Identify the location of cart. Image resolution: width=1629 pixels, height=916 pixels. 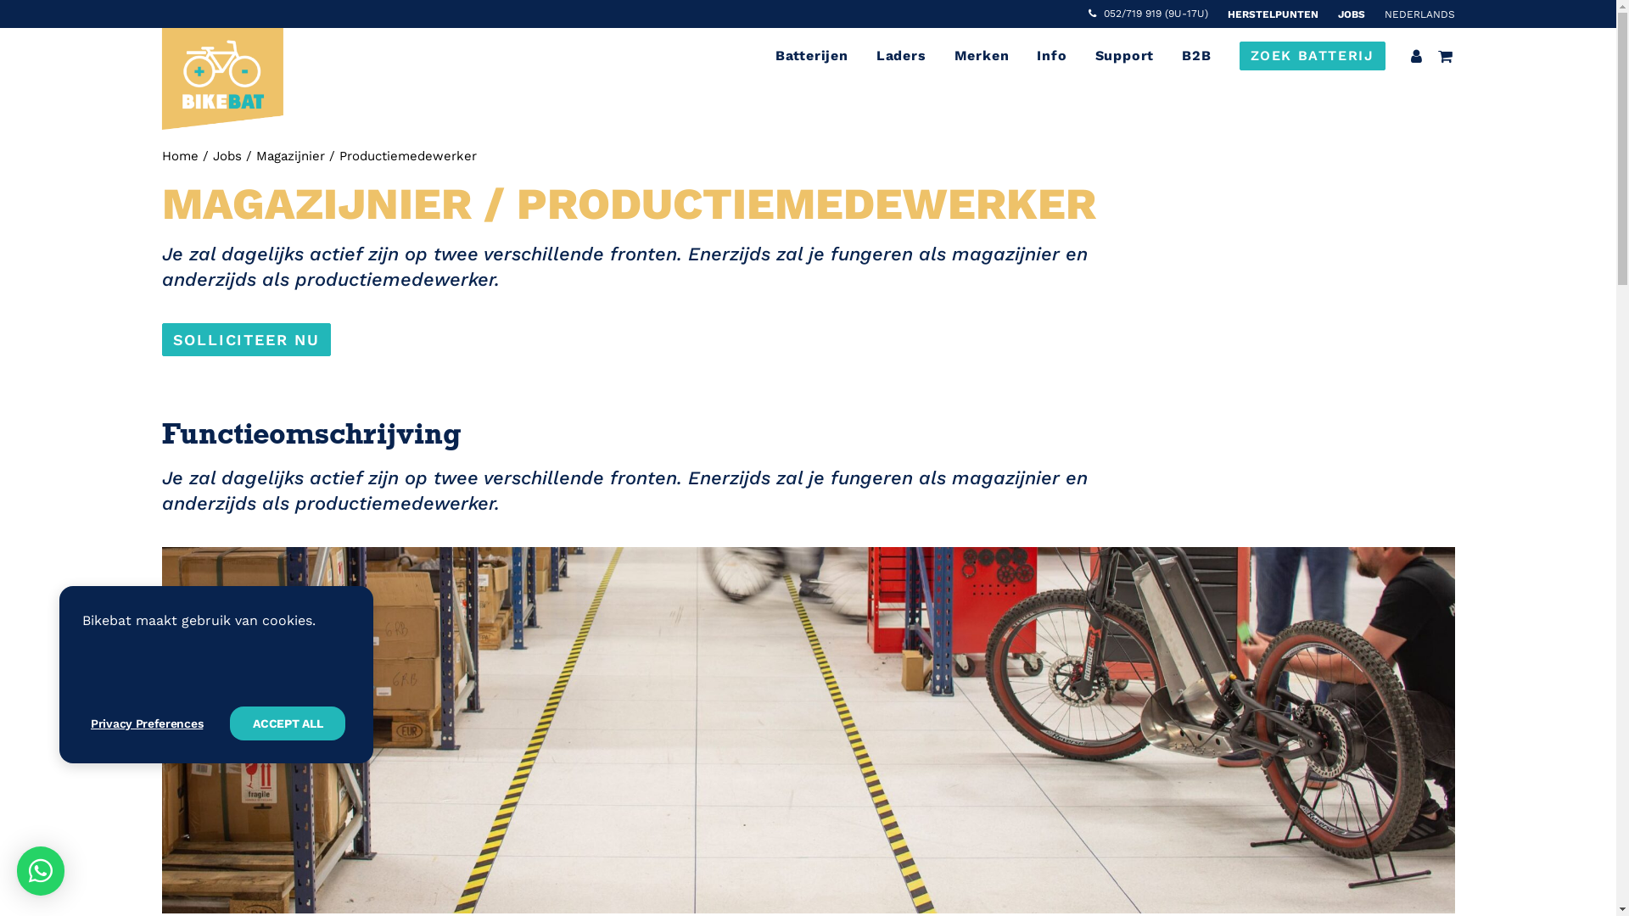
(1442, 56).